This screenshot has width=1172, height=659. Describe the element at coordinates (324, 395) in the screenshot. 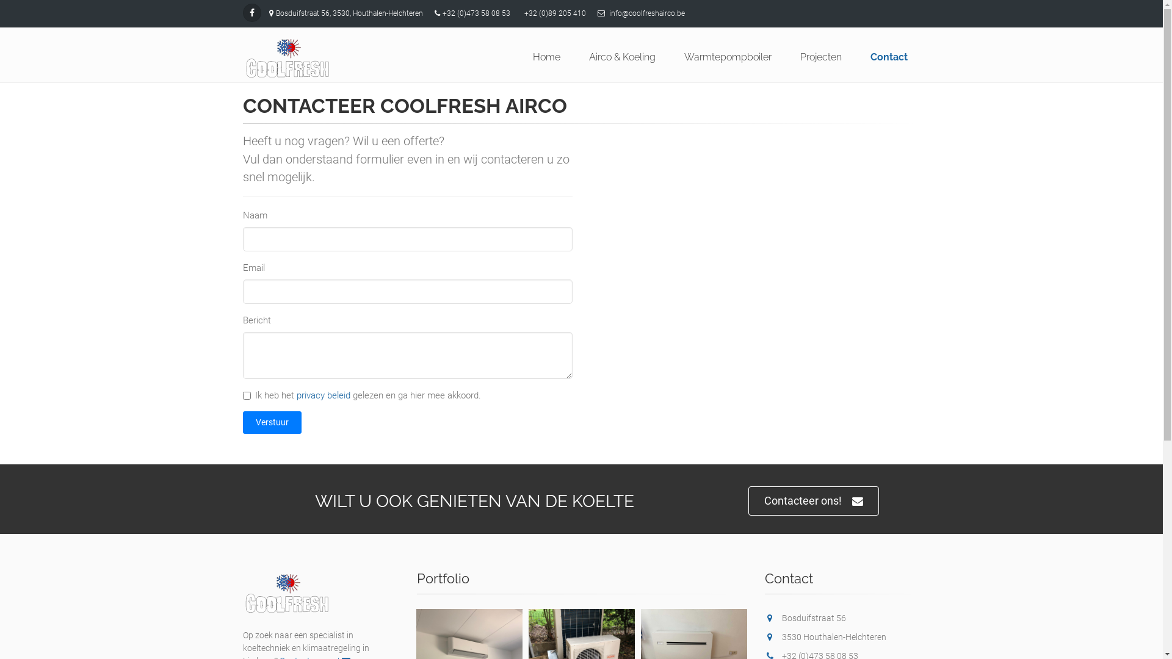

I see `privacy beleid` at that location.